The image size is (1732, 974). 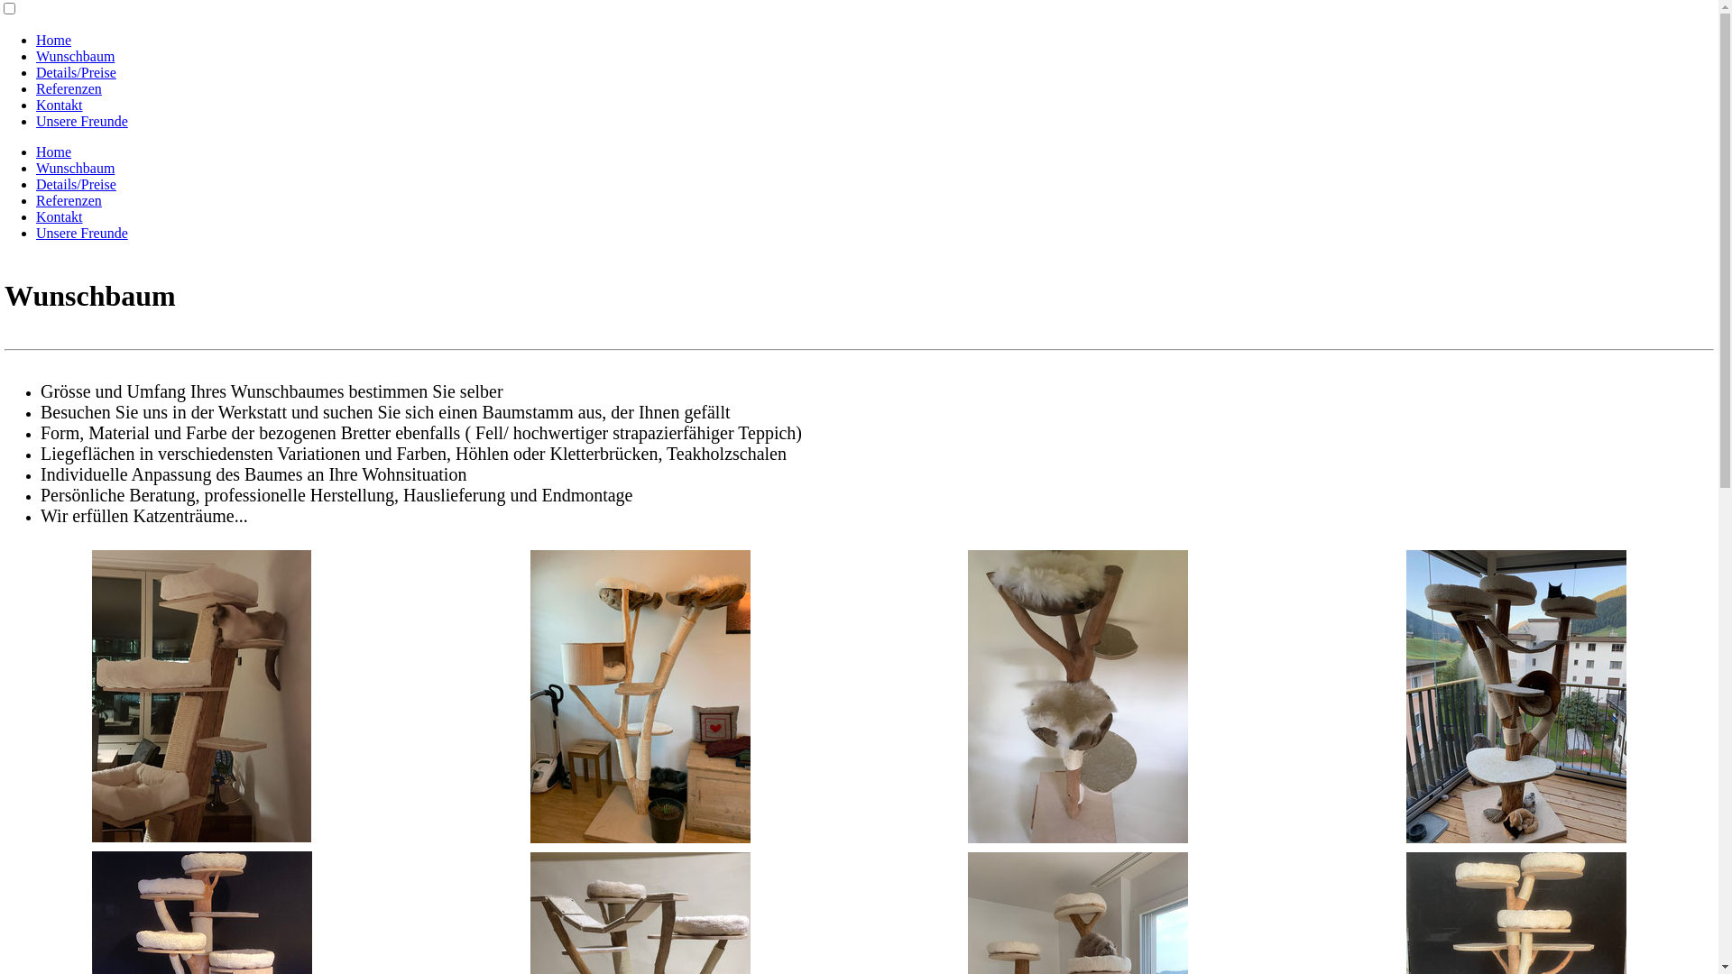 I want to click on Unsere Freunde, so click(x=82, y=121).